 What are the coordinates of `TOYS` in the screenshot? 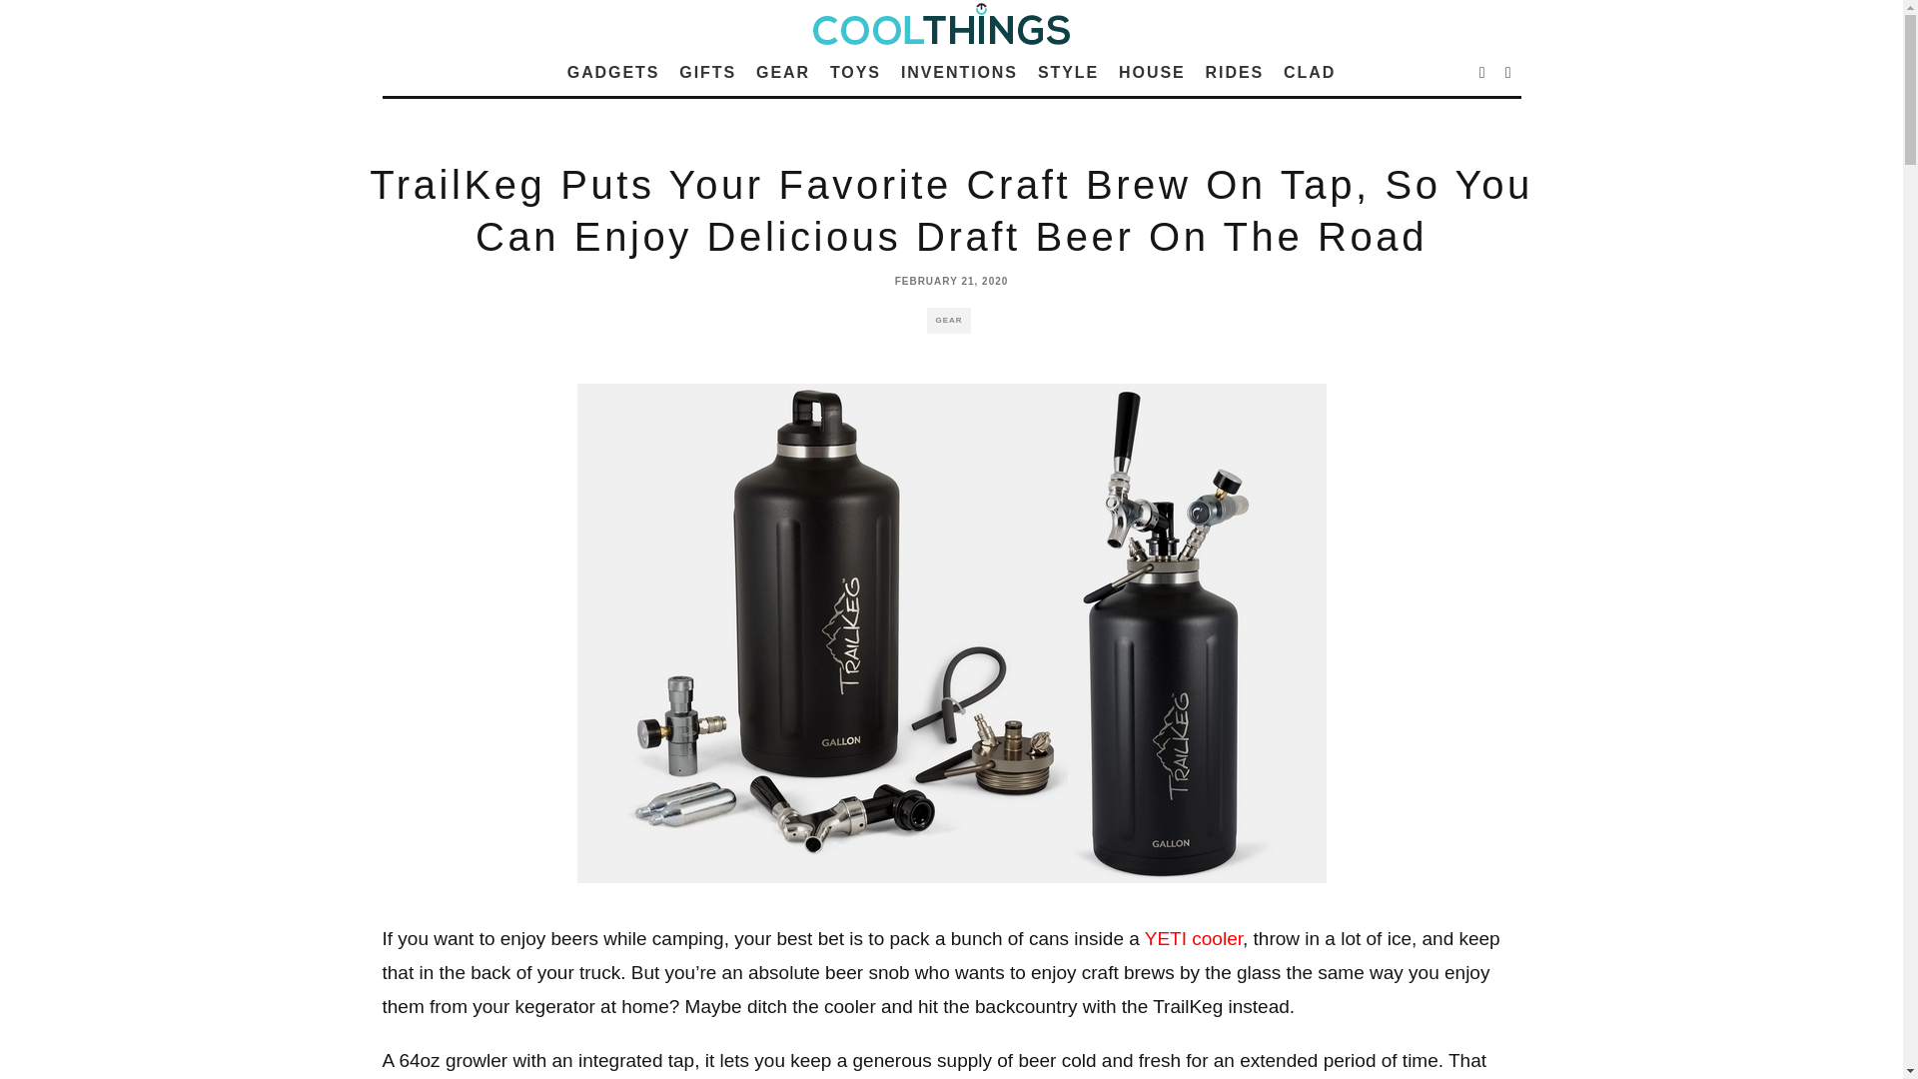 It's located at (855, 72).